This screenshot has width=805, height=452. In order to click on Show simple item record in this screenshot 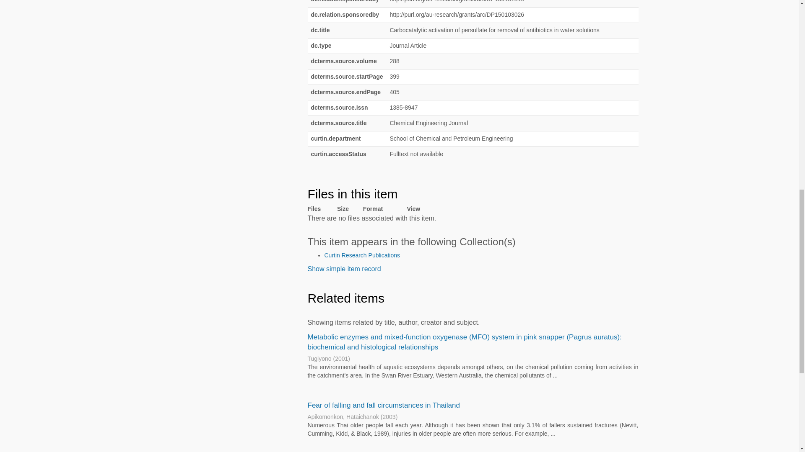, I will do `click(344, 269)`.